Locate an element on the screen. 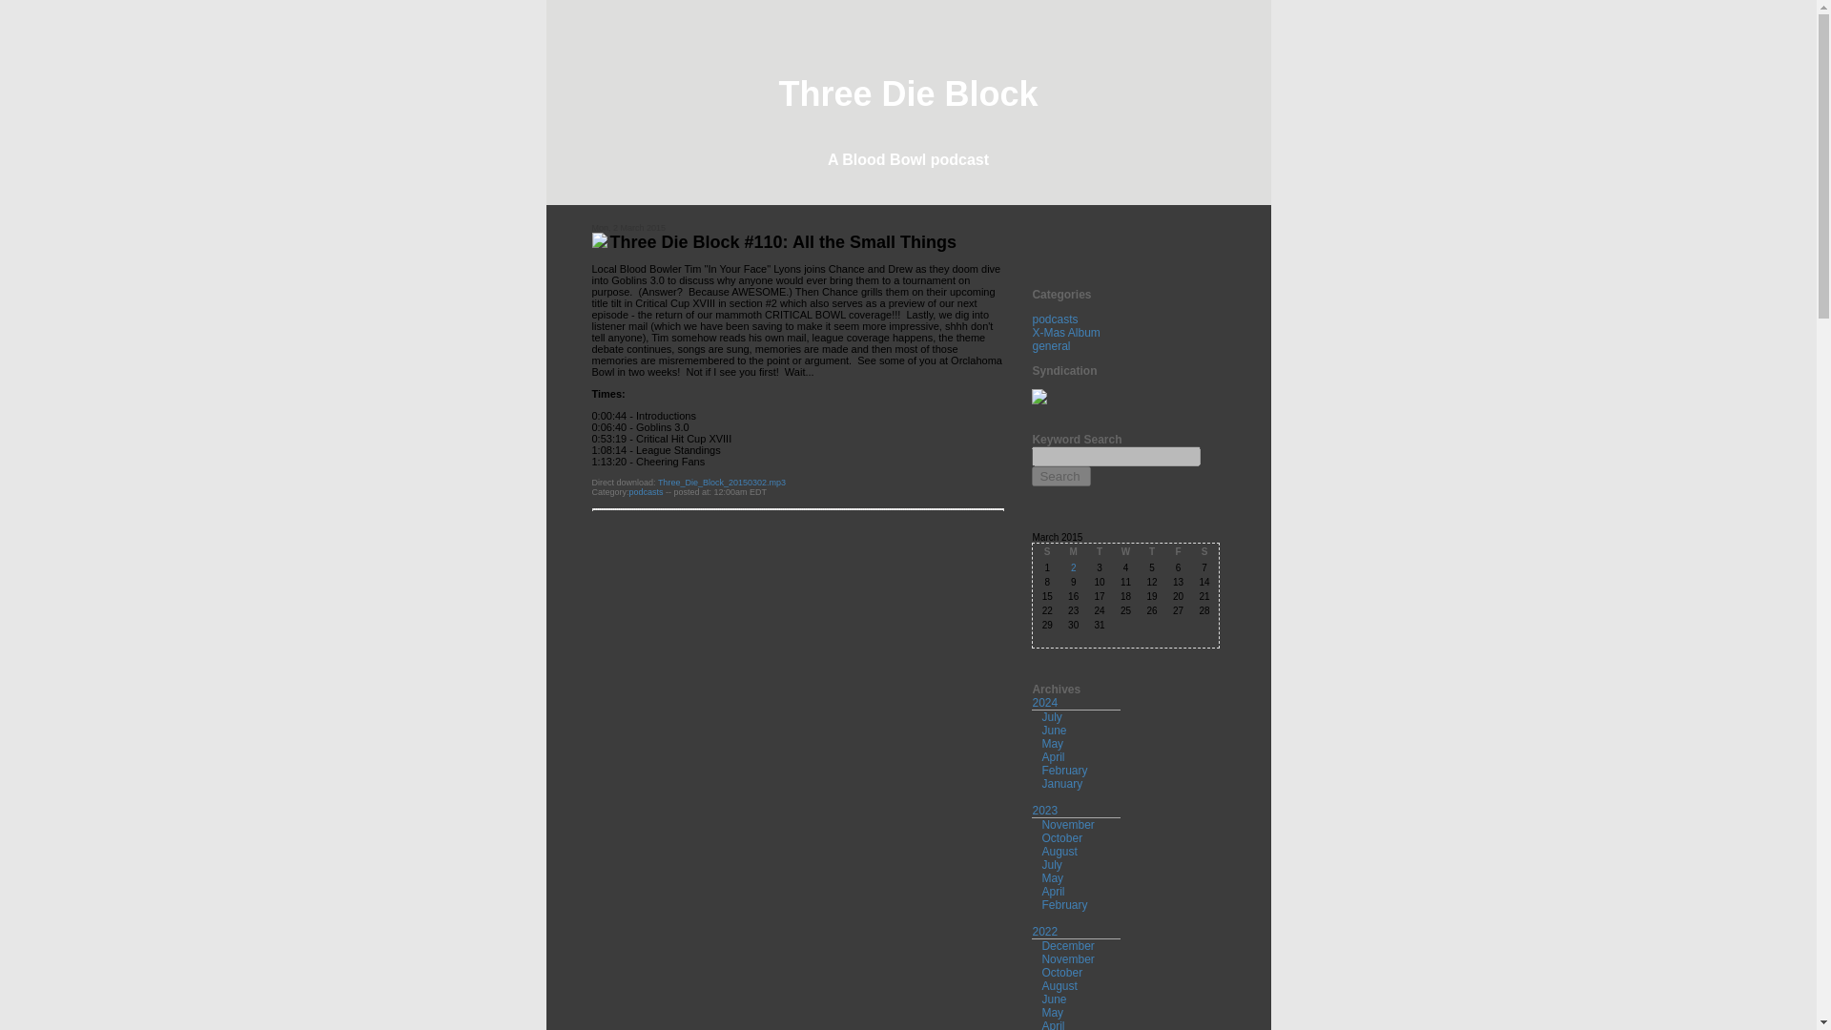  Tuesday is located at coordinates (1099, 551).